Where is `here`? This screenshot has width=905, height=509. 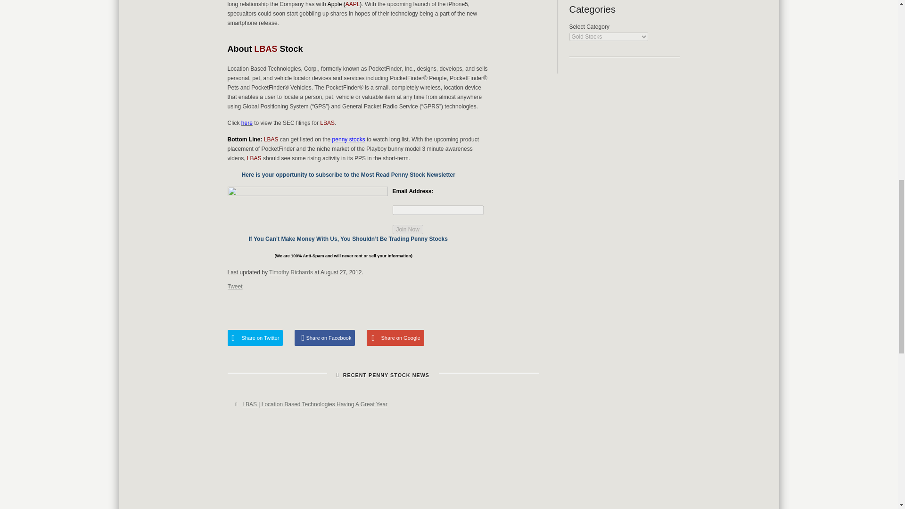
here is located at coordinates (247, 123).